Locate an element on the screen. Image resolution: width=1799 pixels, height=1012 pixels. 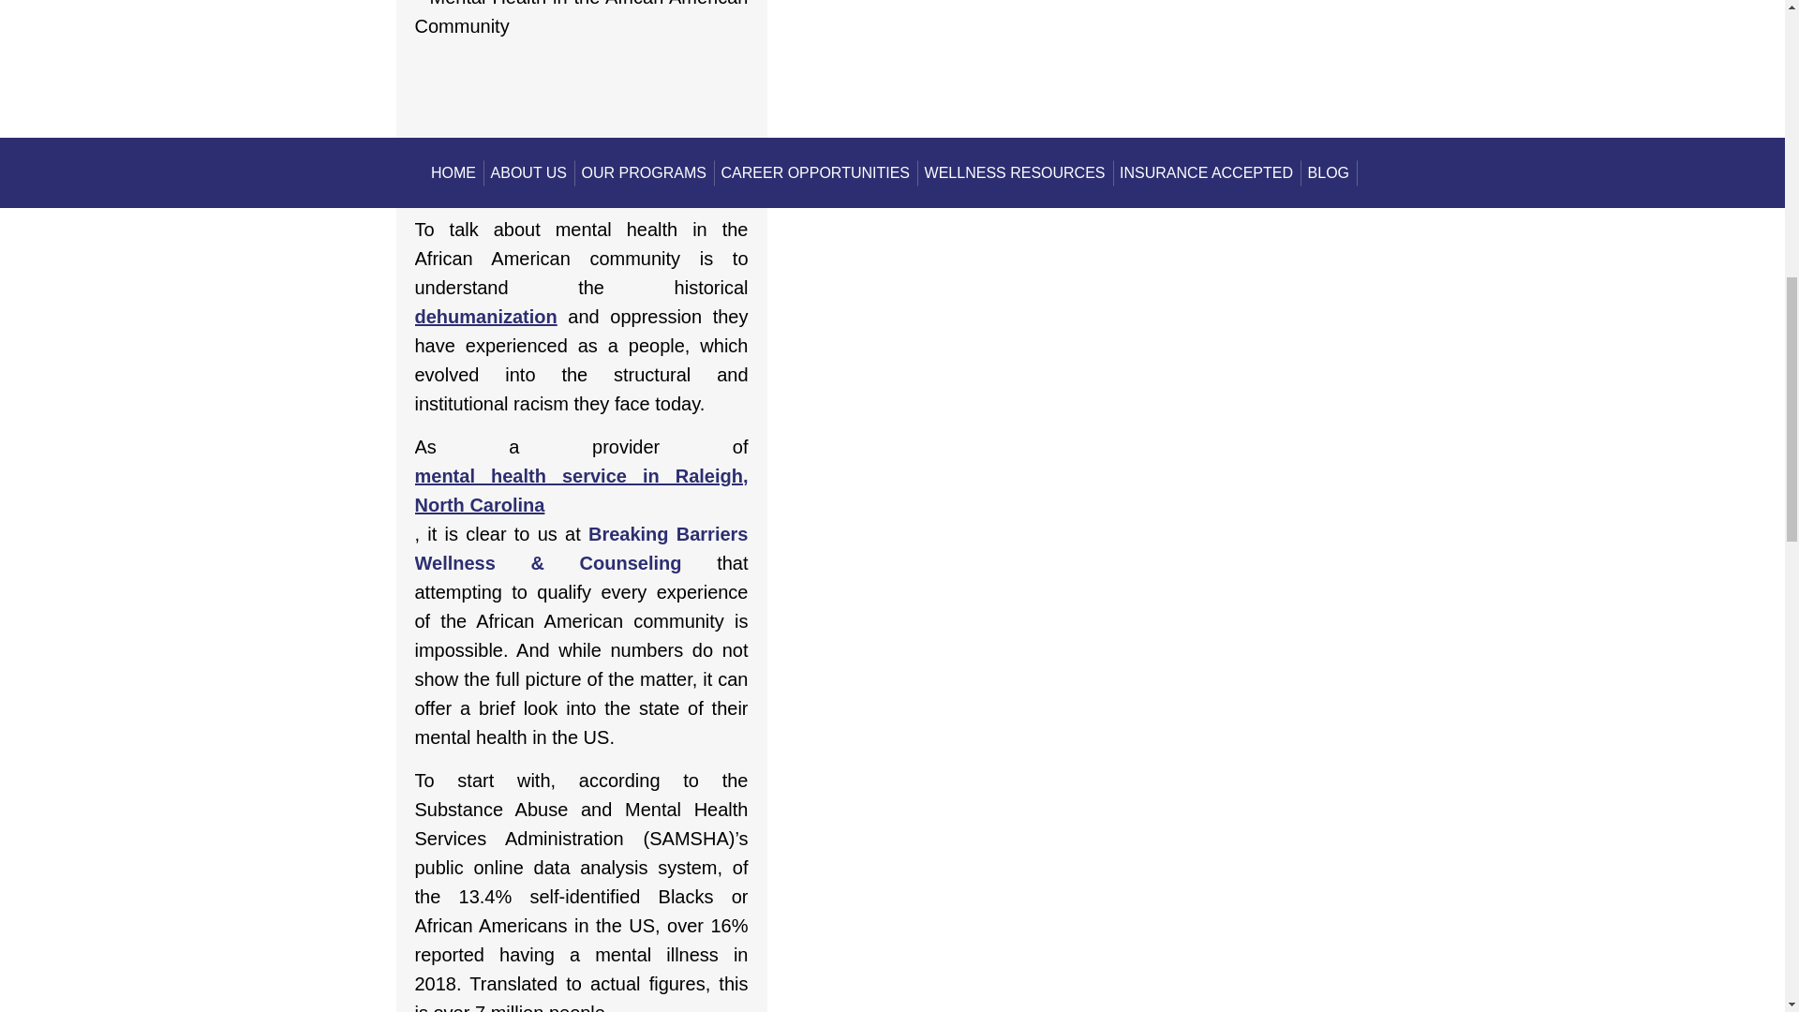
dehumanization is located at coordinates (484, 317).